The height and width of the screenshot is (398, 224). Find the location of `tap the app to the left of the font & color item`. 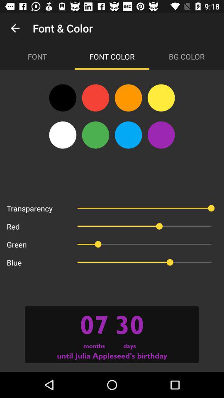

tap the app to the left of the font & color item is located at coordinates (15, 28).